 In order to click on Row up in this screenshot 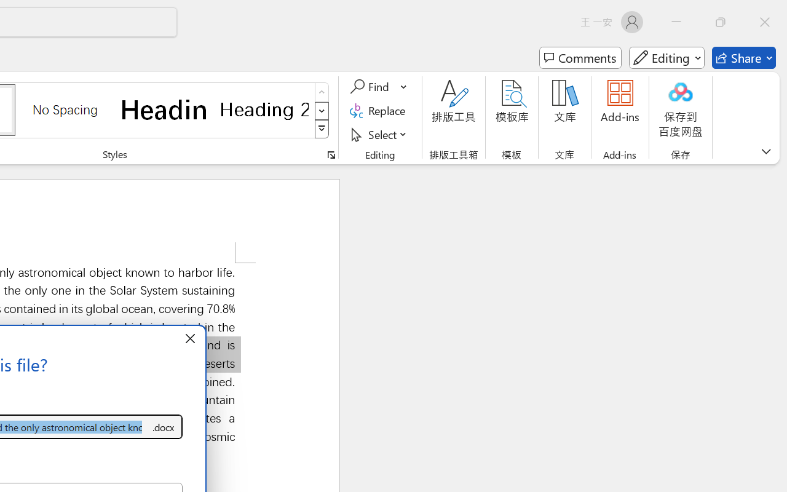, I will do `click(322, 92)`.